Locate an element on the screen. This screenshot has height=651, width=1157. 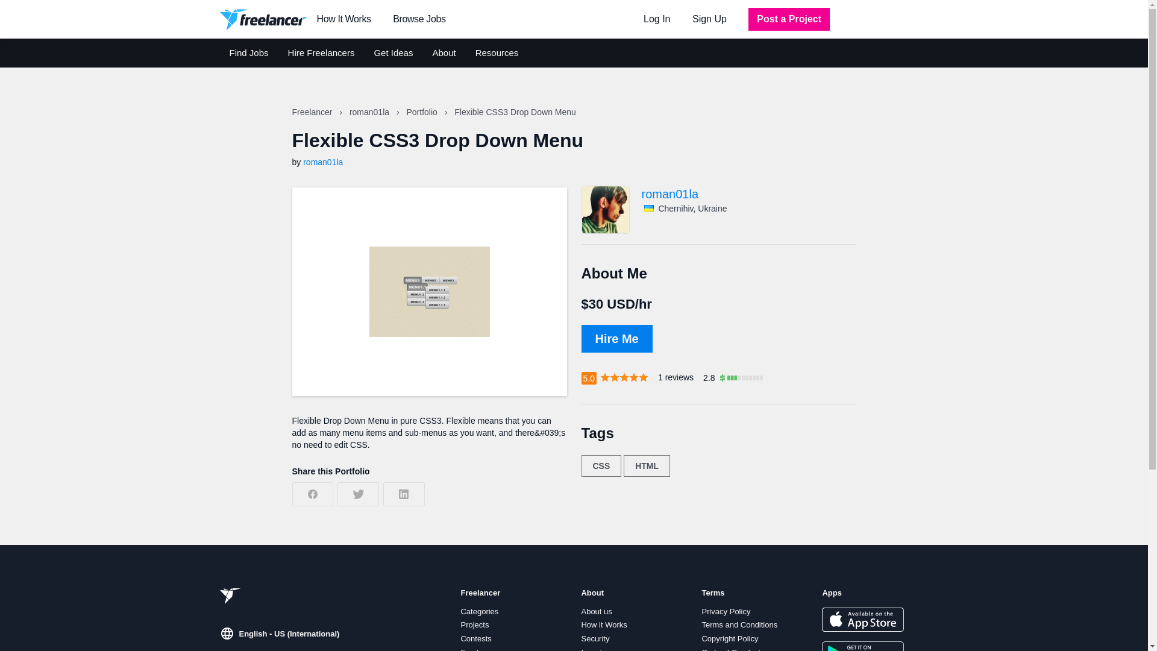
Projects is located at coordinates (474, 625).